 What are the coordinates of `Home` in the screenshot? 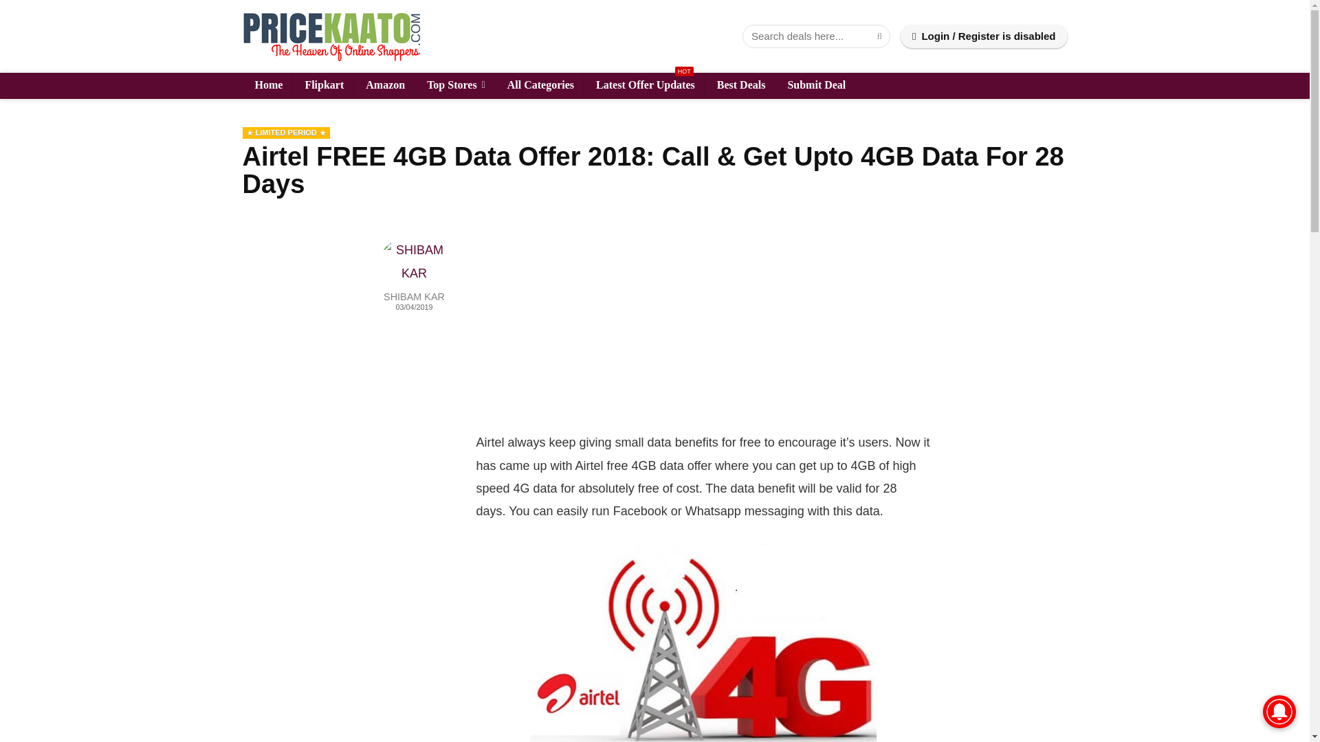 It's located at (267, 85).